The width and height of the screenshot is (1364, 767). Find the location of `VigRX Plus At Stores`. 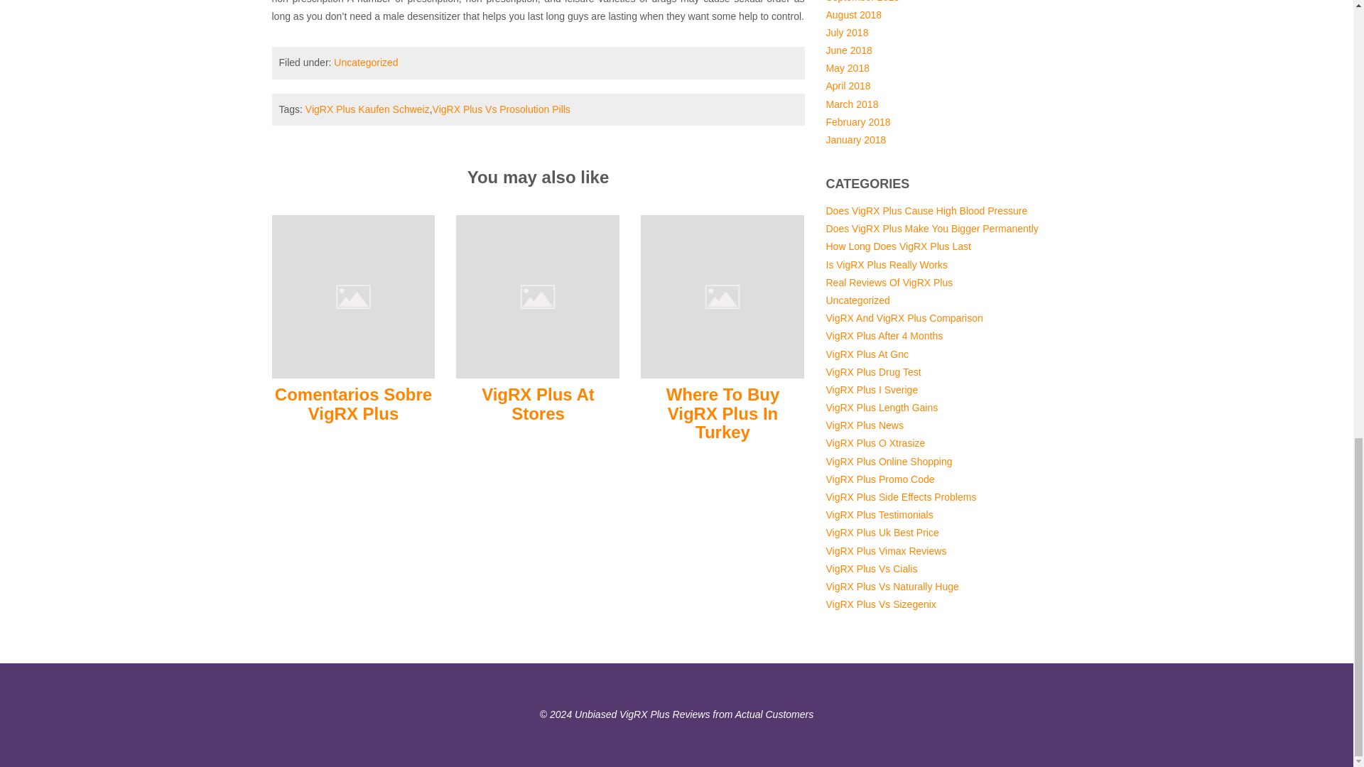

VigRX Plus At Stores is located at coordinates (538, 403).